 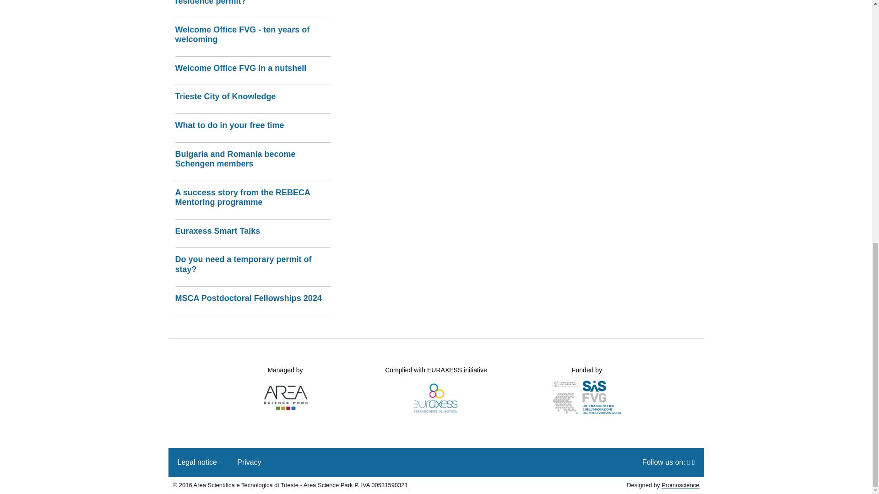 I want to click on Just arrived? Do you need to apply for residence permit?, so click(x=253, y=3).